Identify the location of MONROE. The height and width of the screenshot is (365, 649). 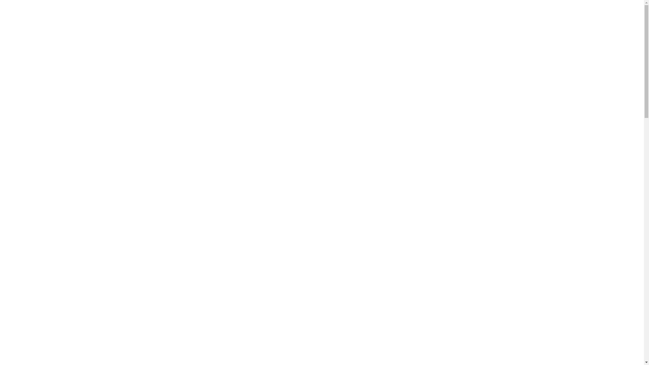
(40, 95).